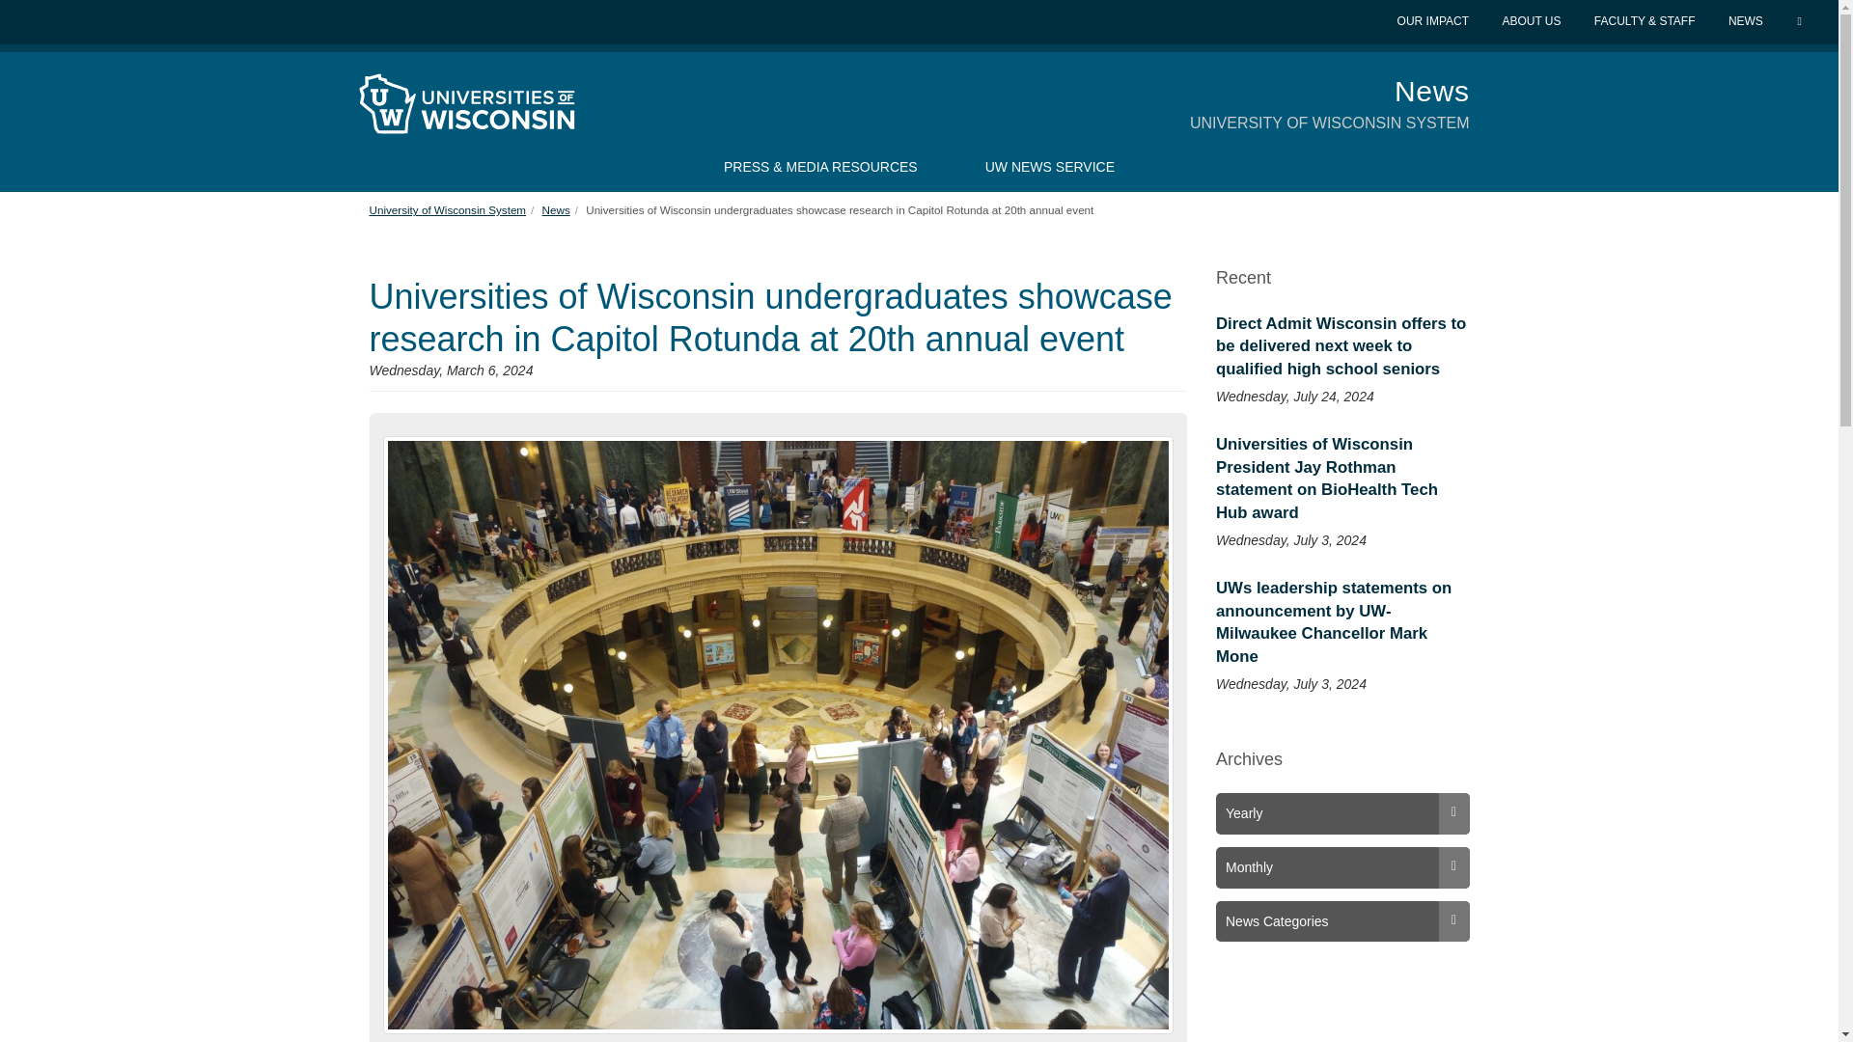  I want to click on UW NEWS SERVICE, so click(1050, 166).